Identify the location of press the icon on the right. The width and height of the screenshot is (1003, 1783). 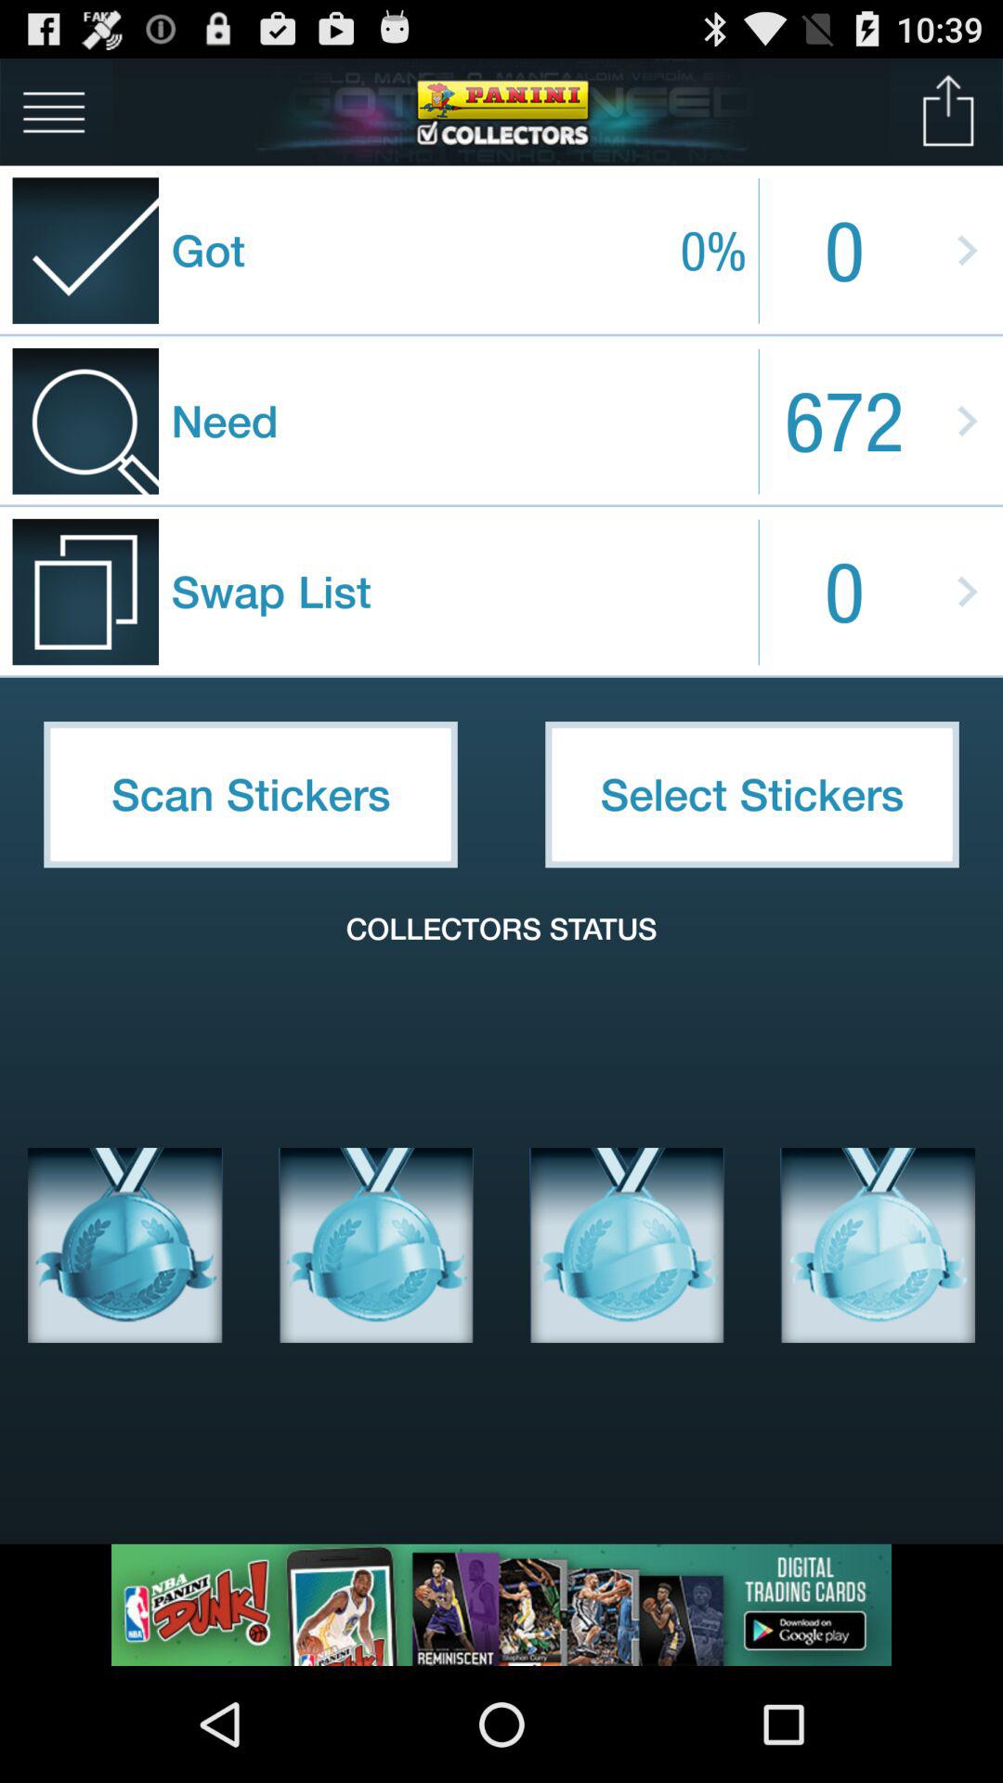
(752, 794).